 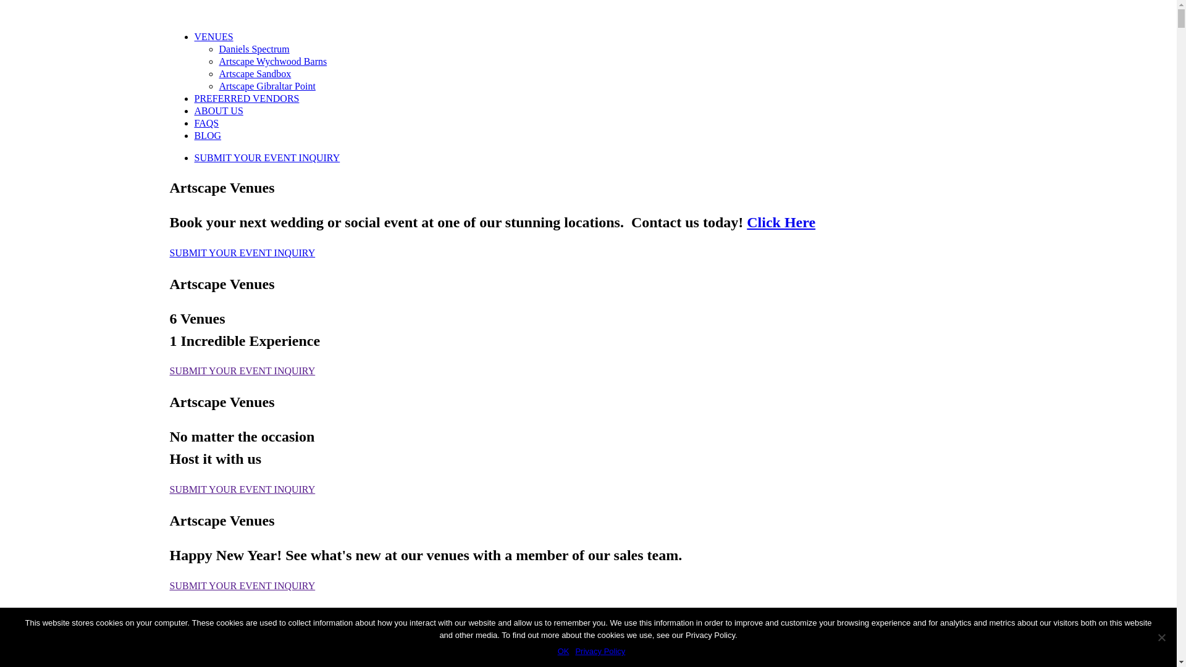 I want to click on VENUES, so click(x=214, y=37).